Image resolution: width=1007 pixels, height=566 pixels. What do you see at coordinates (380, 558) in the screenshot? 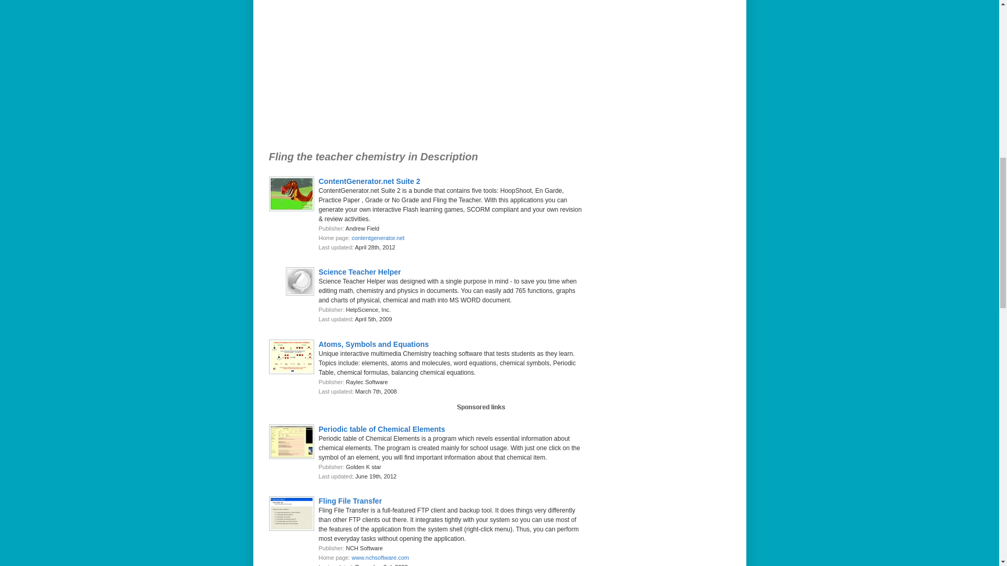
I see `www.nchsoftware.com` at bounding box center [380, 558].